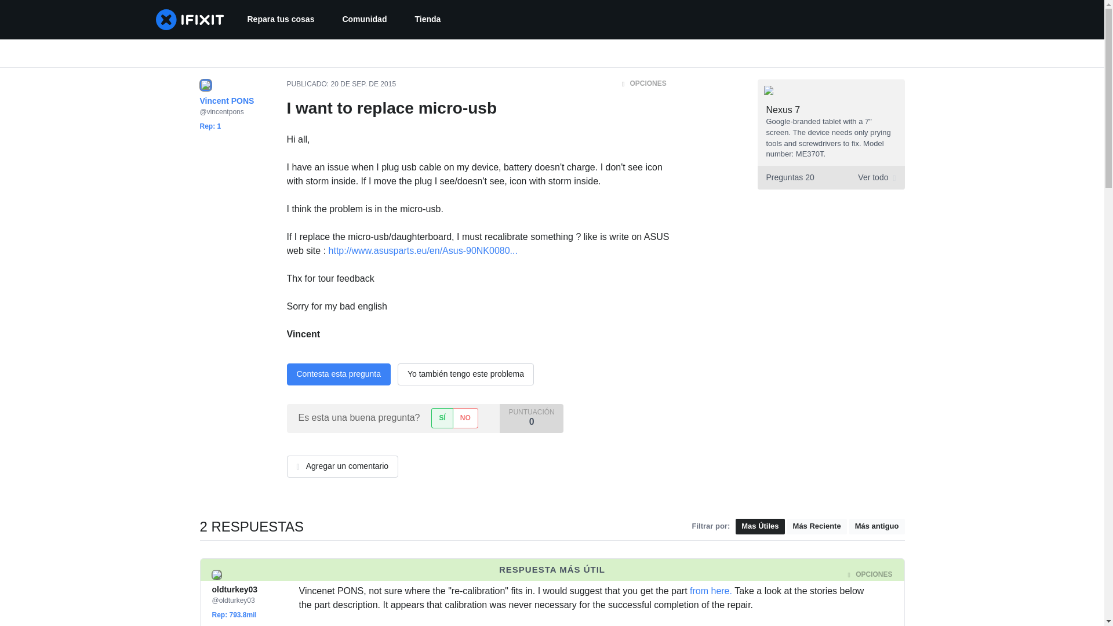 This screenshot has height=626, width=1113. Describe the element at coordinates (338, 374) in the screenshot. I see `902 insignias de Plata` at that location.